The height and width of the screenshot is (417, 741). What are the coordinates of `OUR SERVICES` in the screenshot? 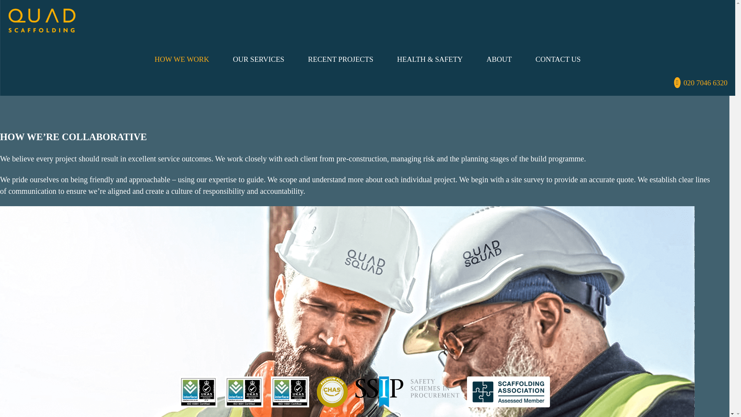 It's located at (259, 59).